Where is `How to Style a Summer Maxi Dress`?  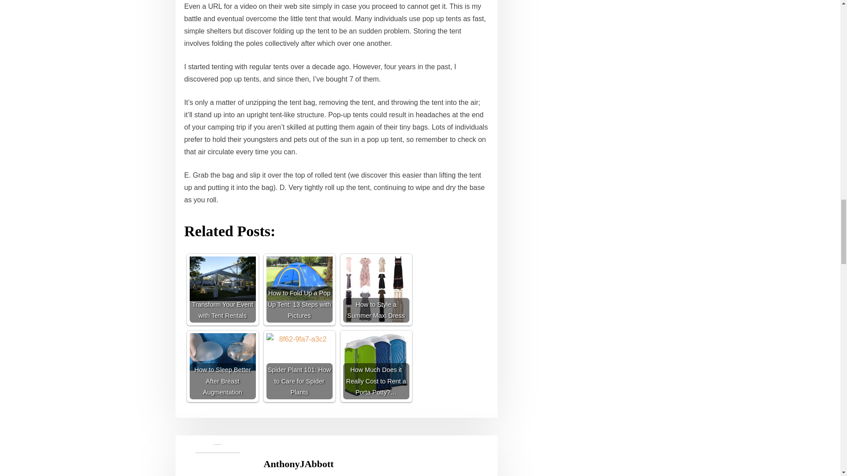 How to Style a Summer Maxi Dress is located at coordinates (376, 290).